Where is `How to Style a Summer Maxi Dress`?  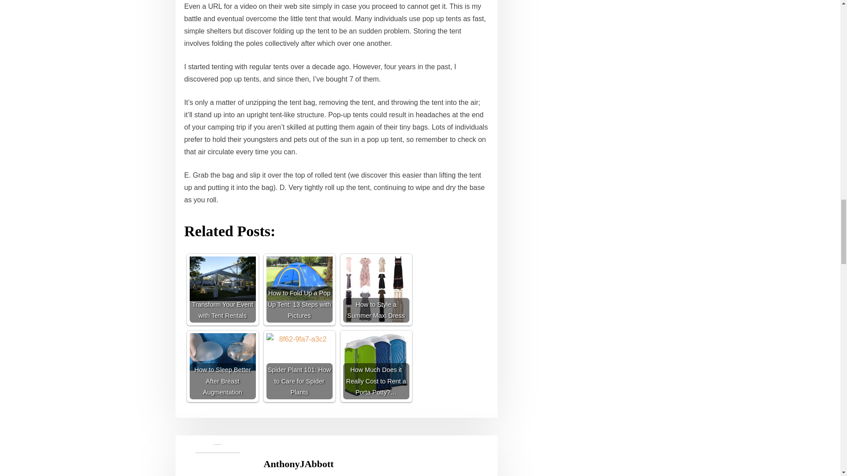 How to Style a Summer Maxi Dress is located at coordinates (376, 290).